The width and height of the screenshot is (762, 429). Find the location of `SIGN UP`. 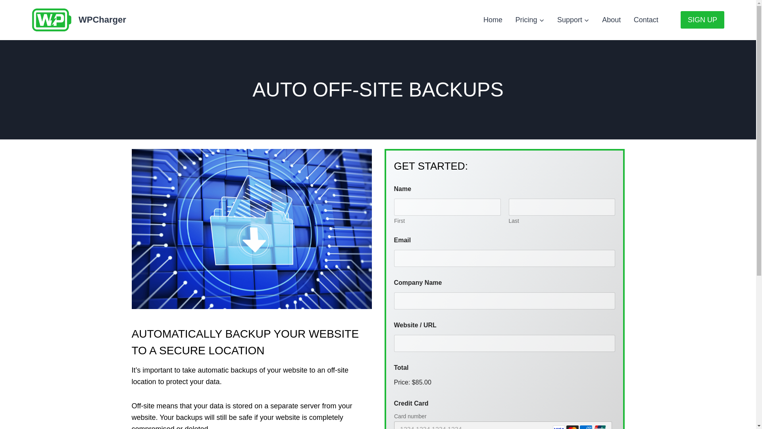

SIGN UP is located at coordinates (702, 20).